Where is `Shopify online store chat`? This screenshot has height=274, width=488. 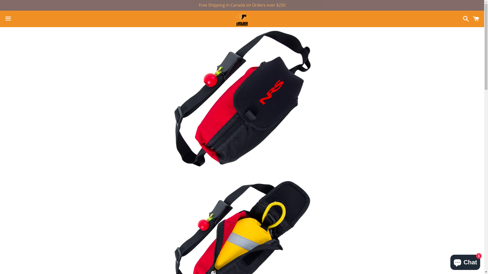
Shopify online store chat is located at coordinates (465, 261).